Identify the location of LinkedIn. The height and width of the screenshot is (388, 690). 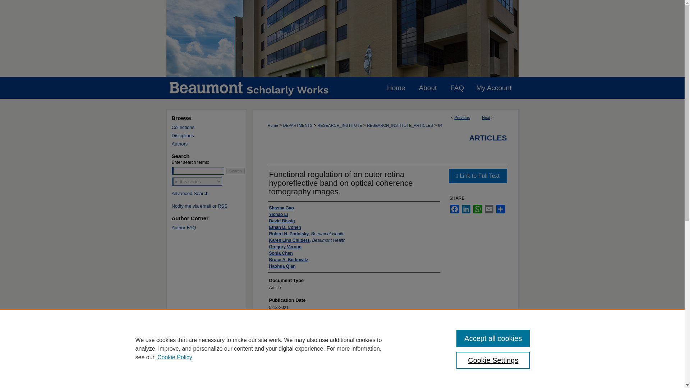
(466, 209).